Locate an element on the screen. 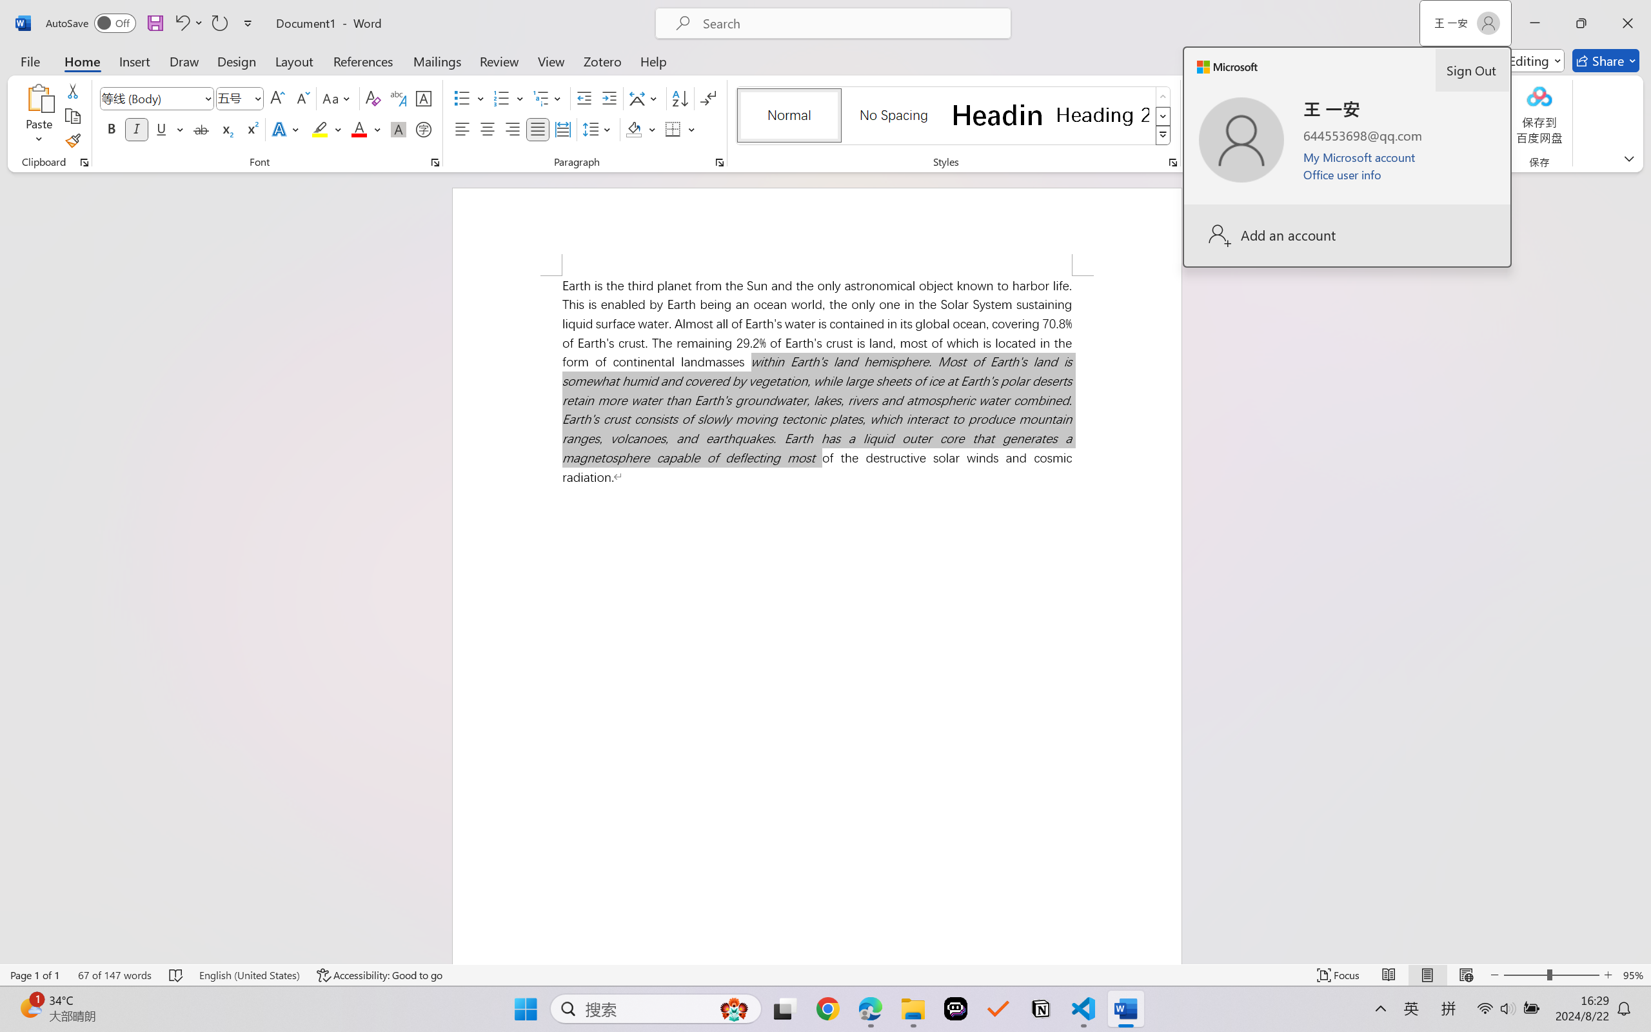  Google Chrome is located at coordinates (827, 1009).